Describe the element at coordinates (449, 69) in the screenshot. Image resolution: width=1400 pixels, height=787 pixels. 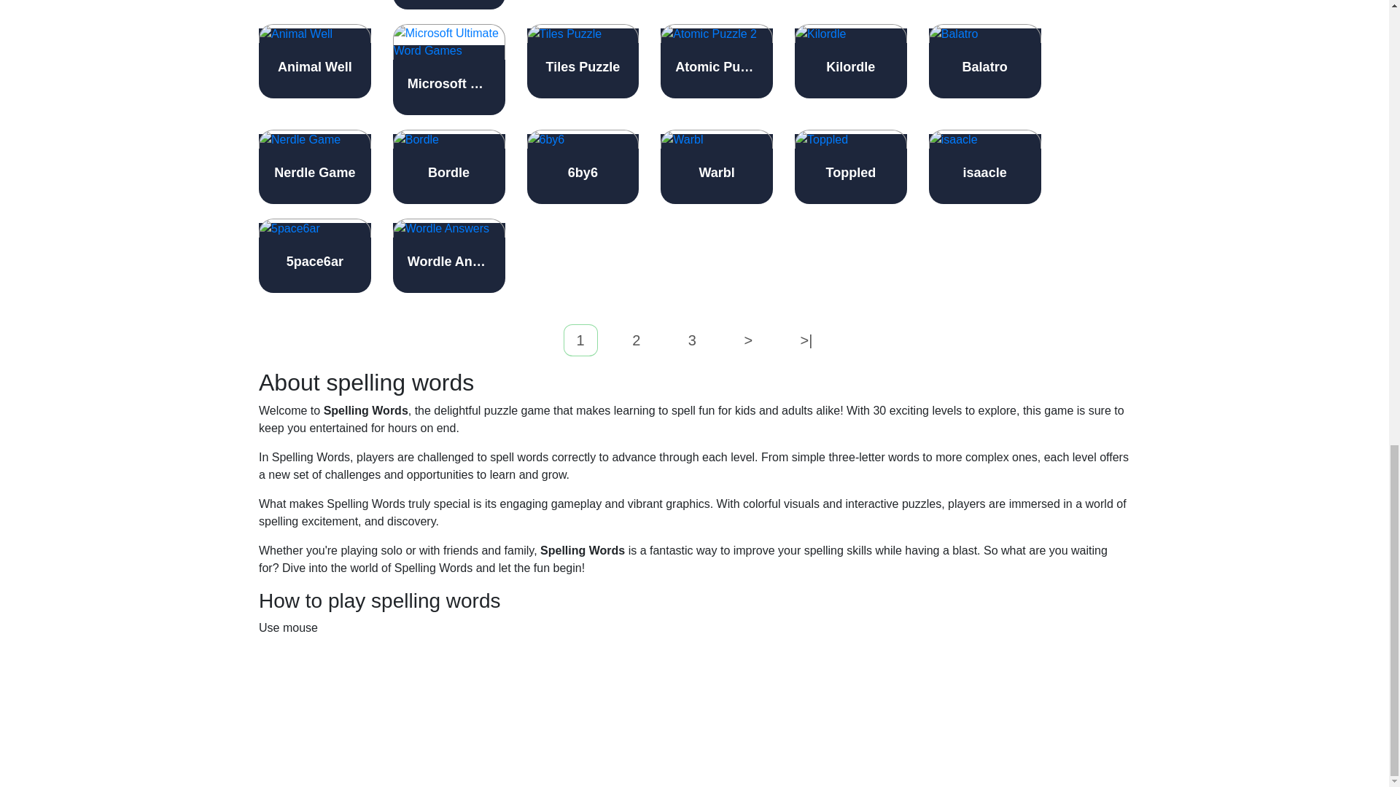
I see `Play Microsoft Ultimate Word Games` at that location.